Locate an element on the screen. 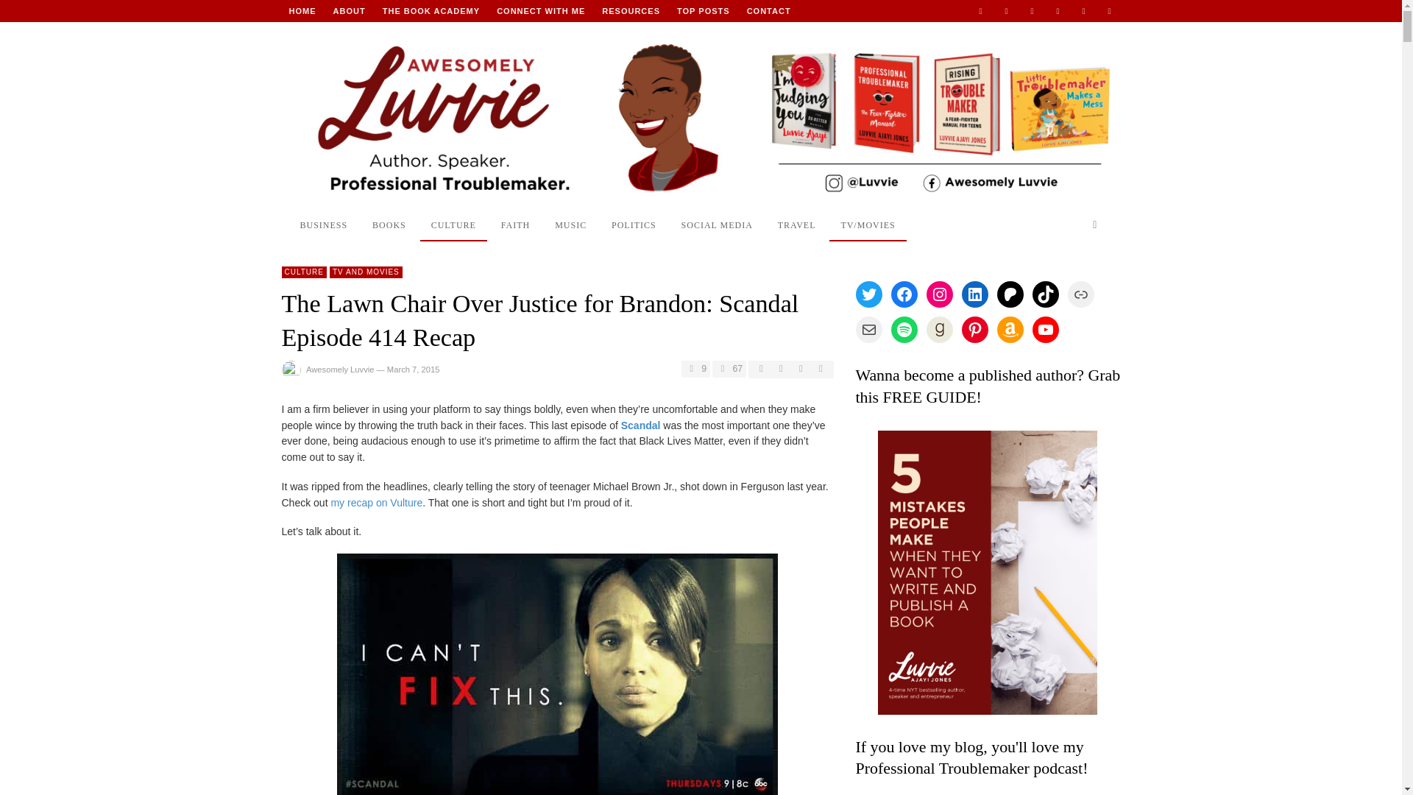 This screenshot has width=1413, height=795. LinkedIn is located at coordinates (1057, 11).